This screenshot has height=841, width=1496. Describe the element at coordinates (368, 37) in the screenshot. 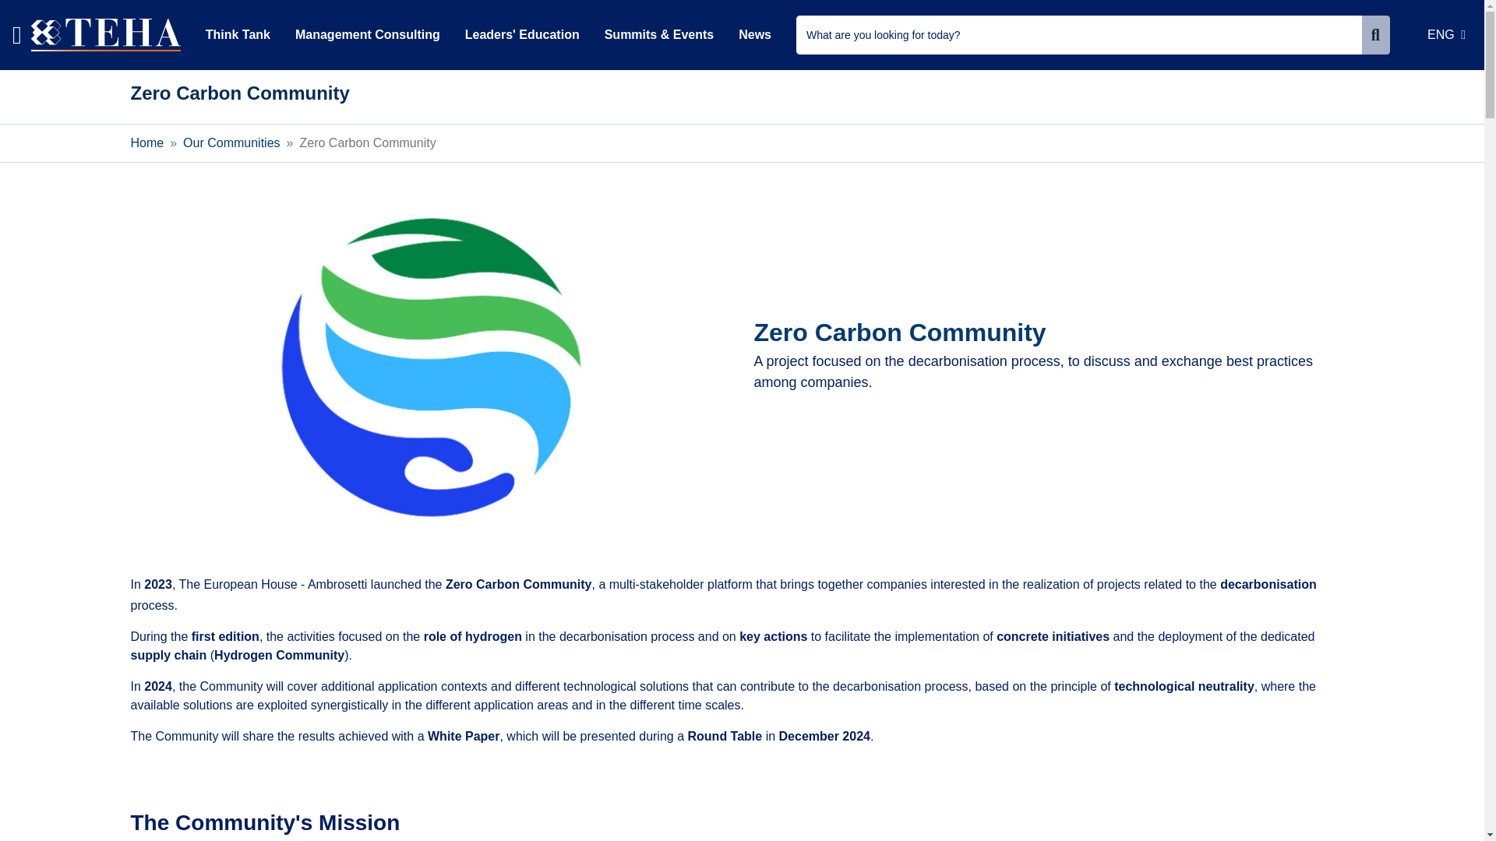

I see `Management Consulting` at that location.